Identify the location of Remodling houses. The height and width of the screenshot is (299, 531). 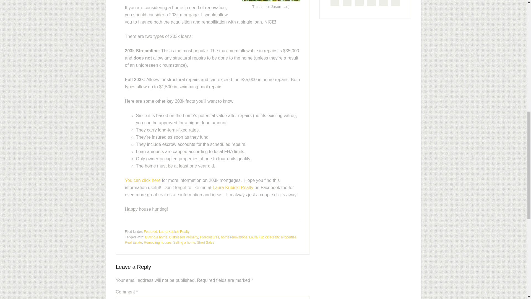
(157, 243).